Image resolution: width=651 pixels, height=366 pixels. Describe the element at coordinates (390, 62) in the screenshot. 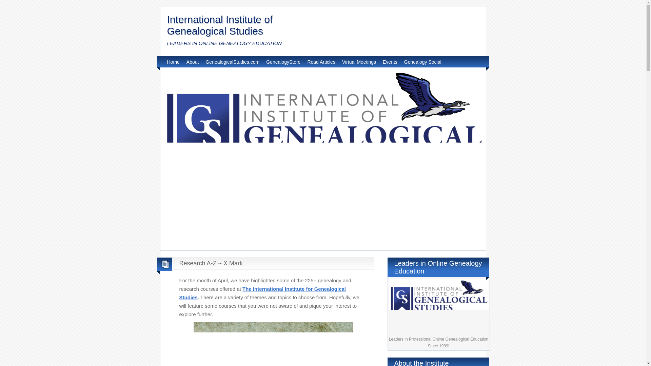

I see `Events` at that location.